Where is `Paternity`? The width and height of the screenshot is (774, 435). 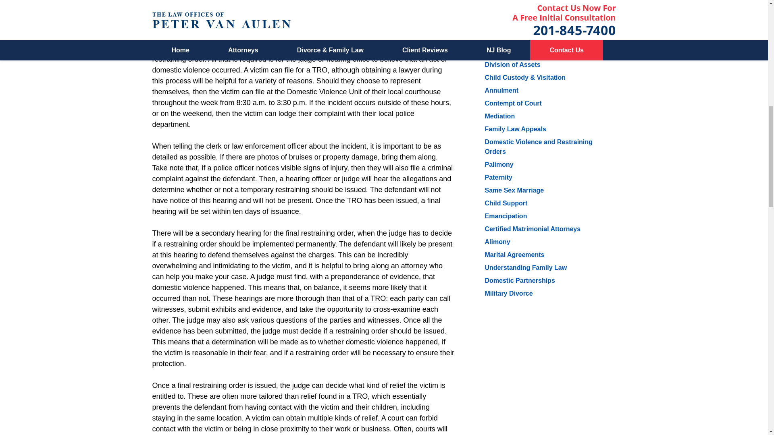 Paternity is located at coordinates (498, 177).